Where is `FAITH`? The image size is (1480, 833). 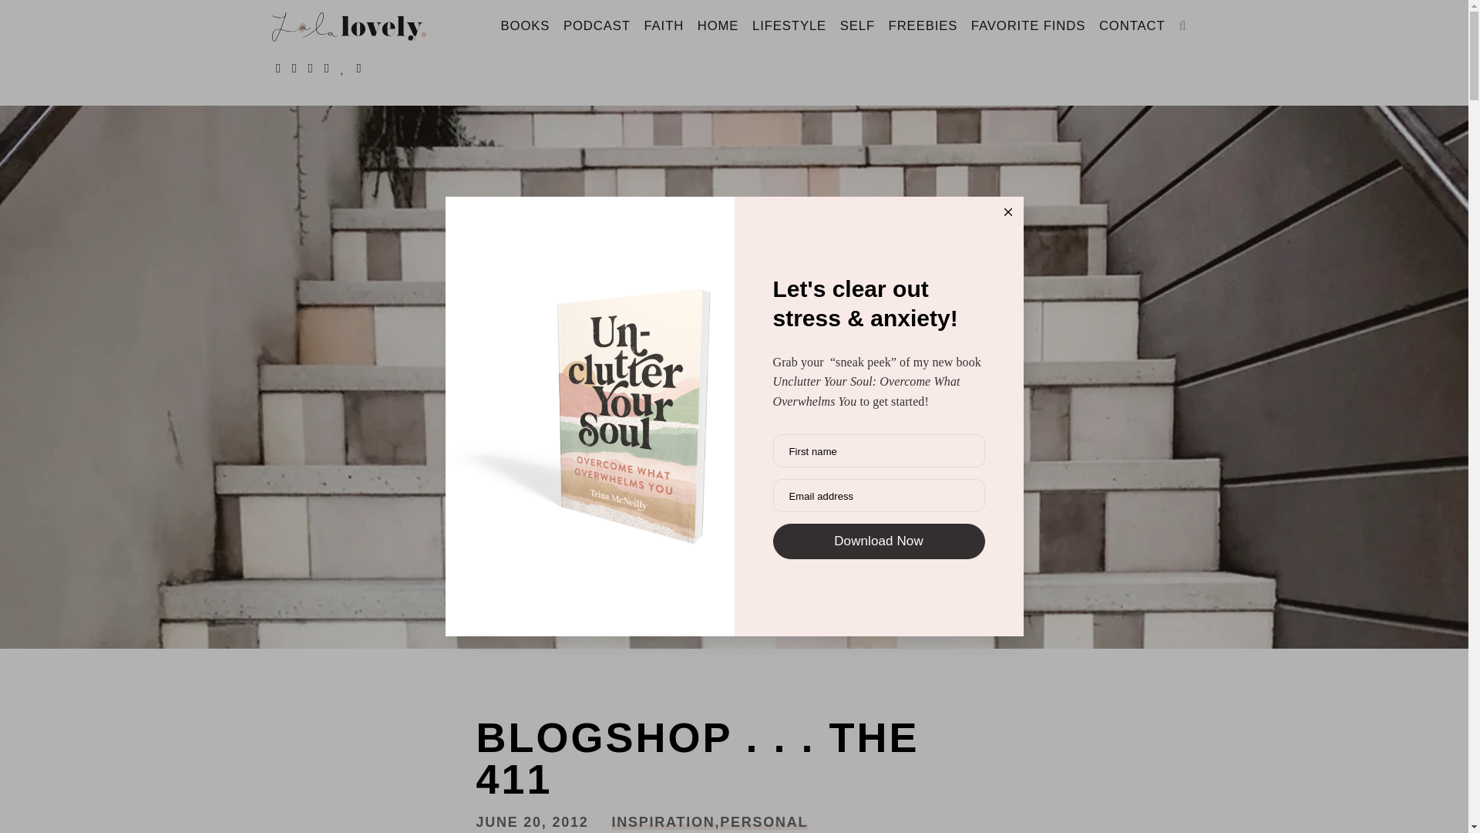
FAITH is located at coordinates (664, 26).